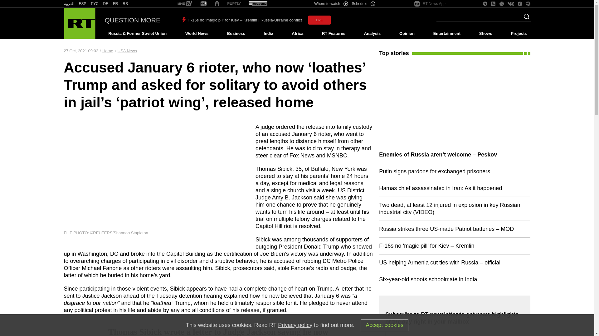  Describe the element at coordinates (115, 4) in the screenshot. I see `RT ` at that location.